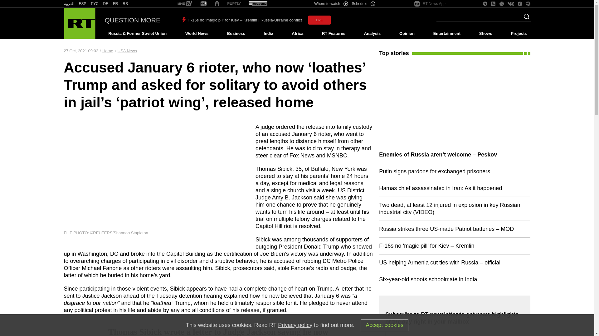  Describe the element at coordinates (115, 4) in the screenshot. I see `RT ` at that location.